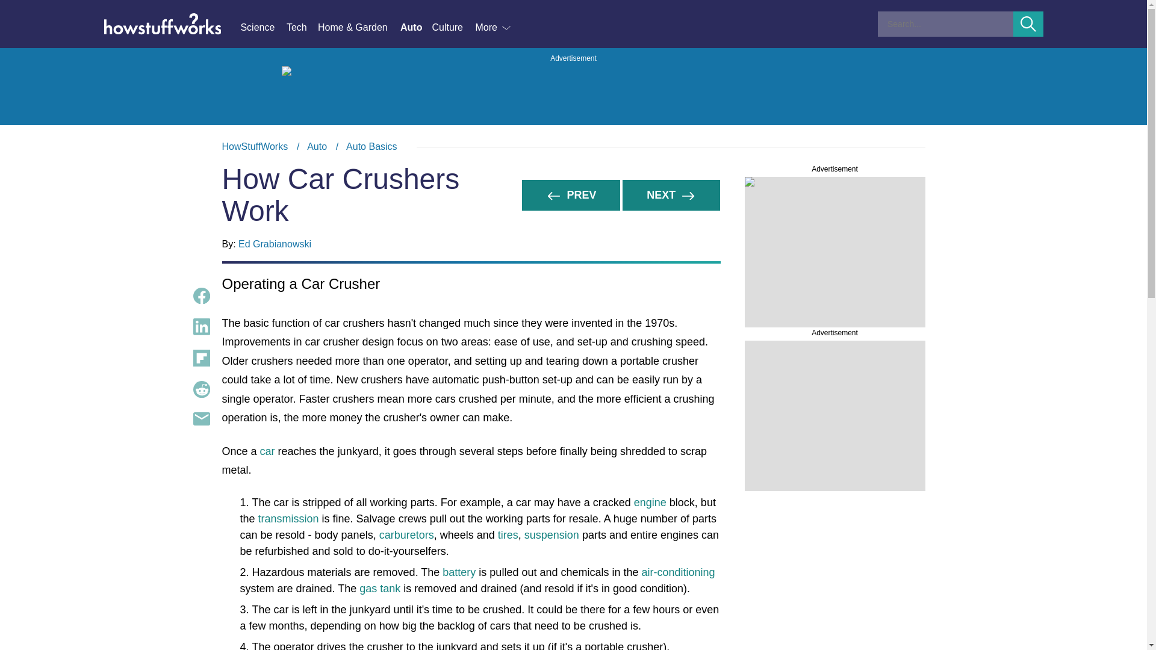  I want to click on Share Content via Email, so click(573, 147).